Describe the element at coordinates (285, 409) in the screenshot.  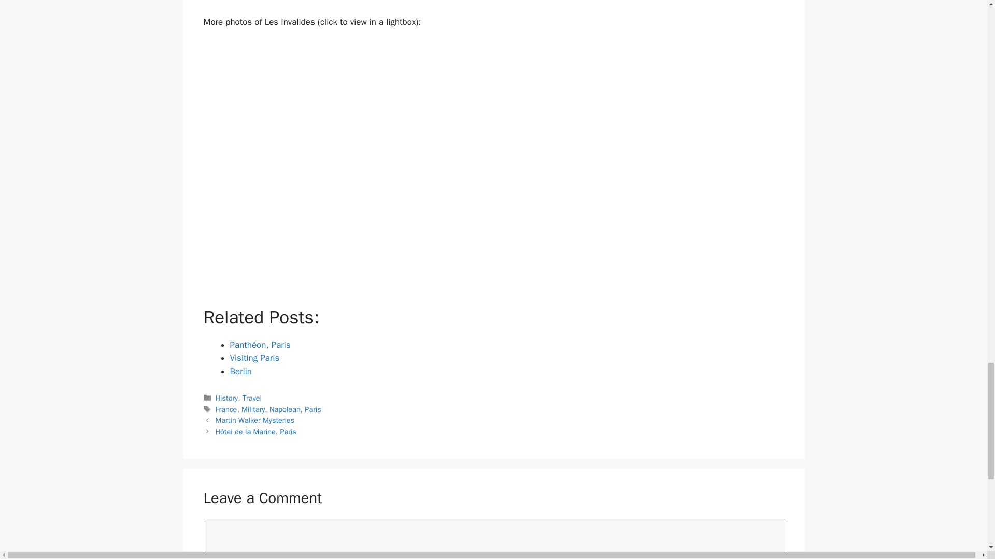
I see `Napolean` at that location.